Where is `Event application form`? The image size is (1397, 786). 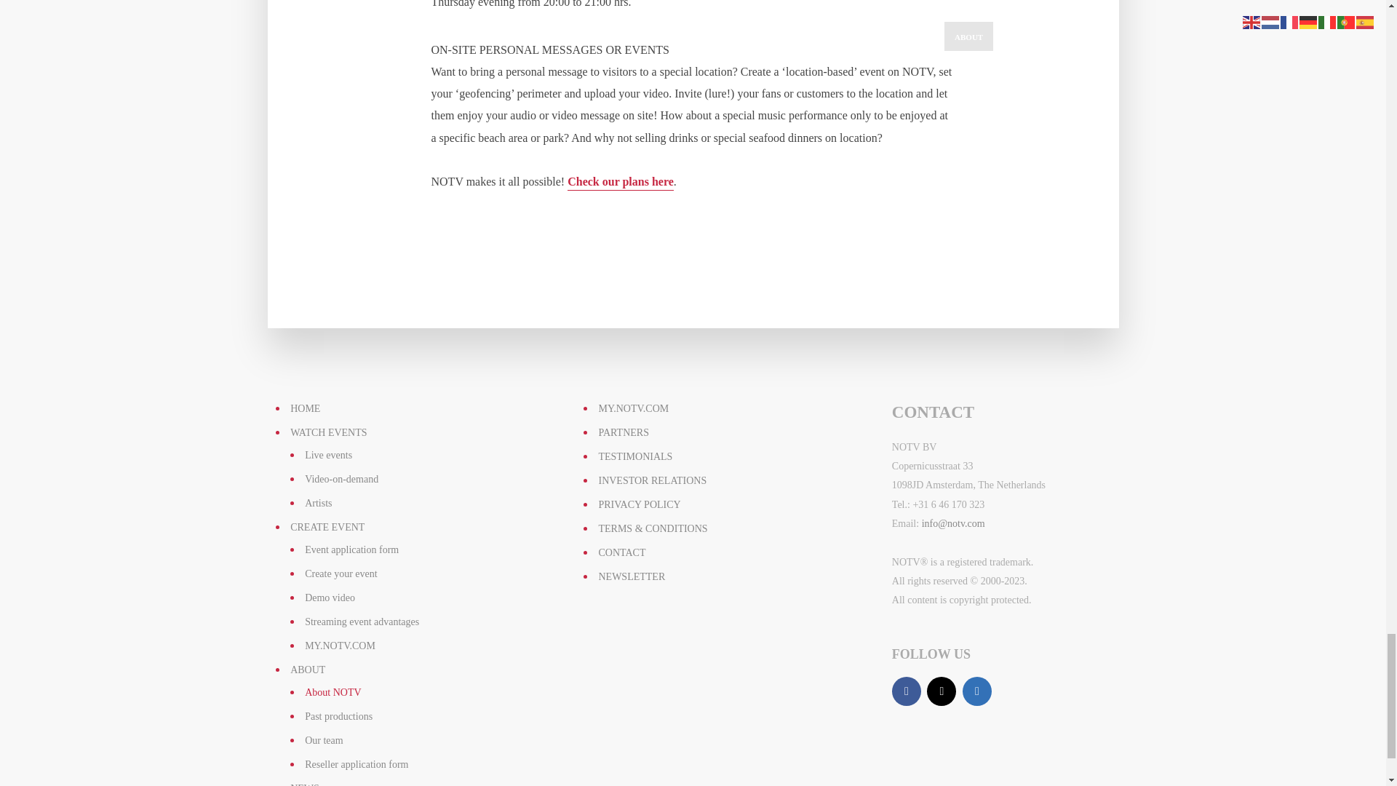
Event application form is located at coordinates (351, 549).